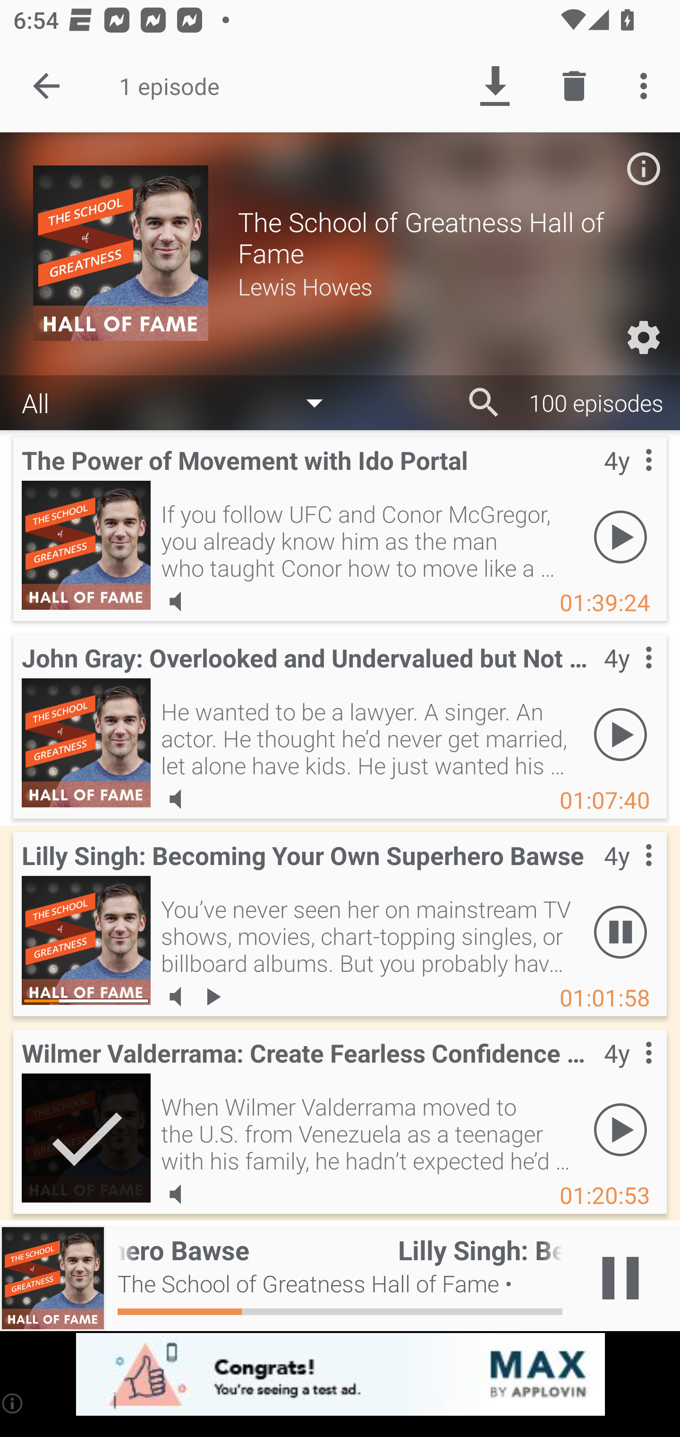 The height and width of the screenshot is (1437, 680). Describe the element at coordinates (86, 545) in the screenshot. I see `The Power of Movement with Ido Portal` at that location.